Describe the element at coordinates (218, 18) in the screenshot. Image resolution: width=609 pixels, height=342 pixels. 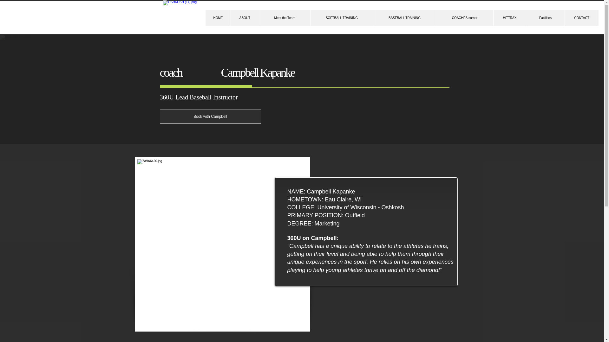
I see `HOME` at that location.